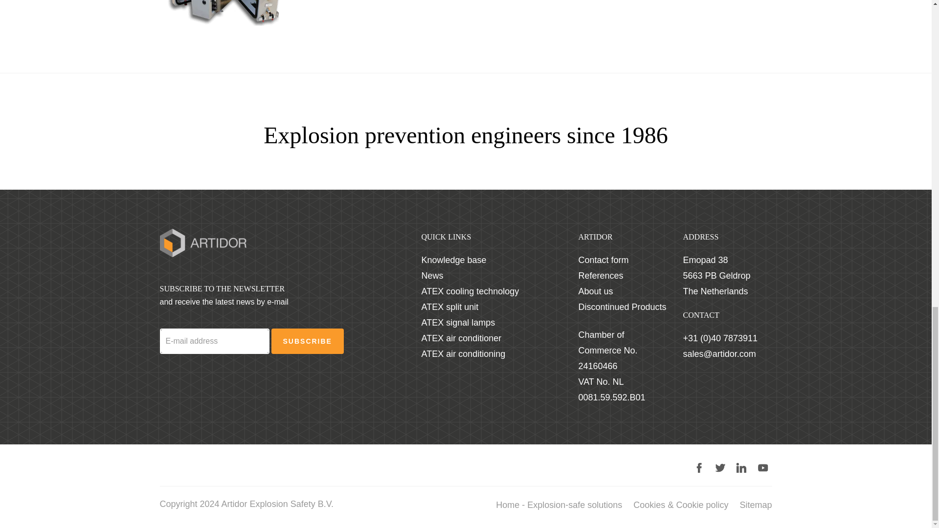 The image size is (939, 528). What do you see at coordinates (432, 276) in the screenshot?
I see `News` at bounding box center [432, 276].